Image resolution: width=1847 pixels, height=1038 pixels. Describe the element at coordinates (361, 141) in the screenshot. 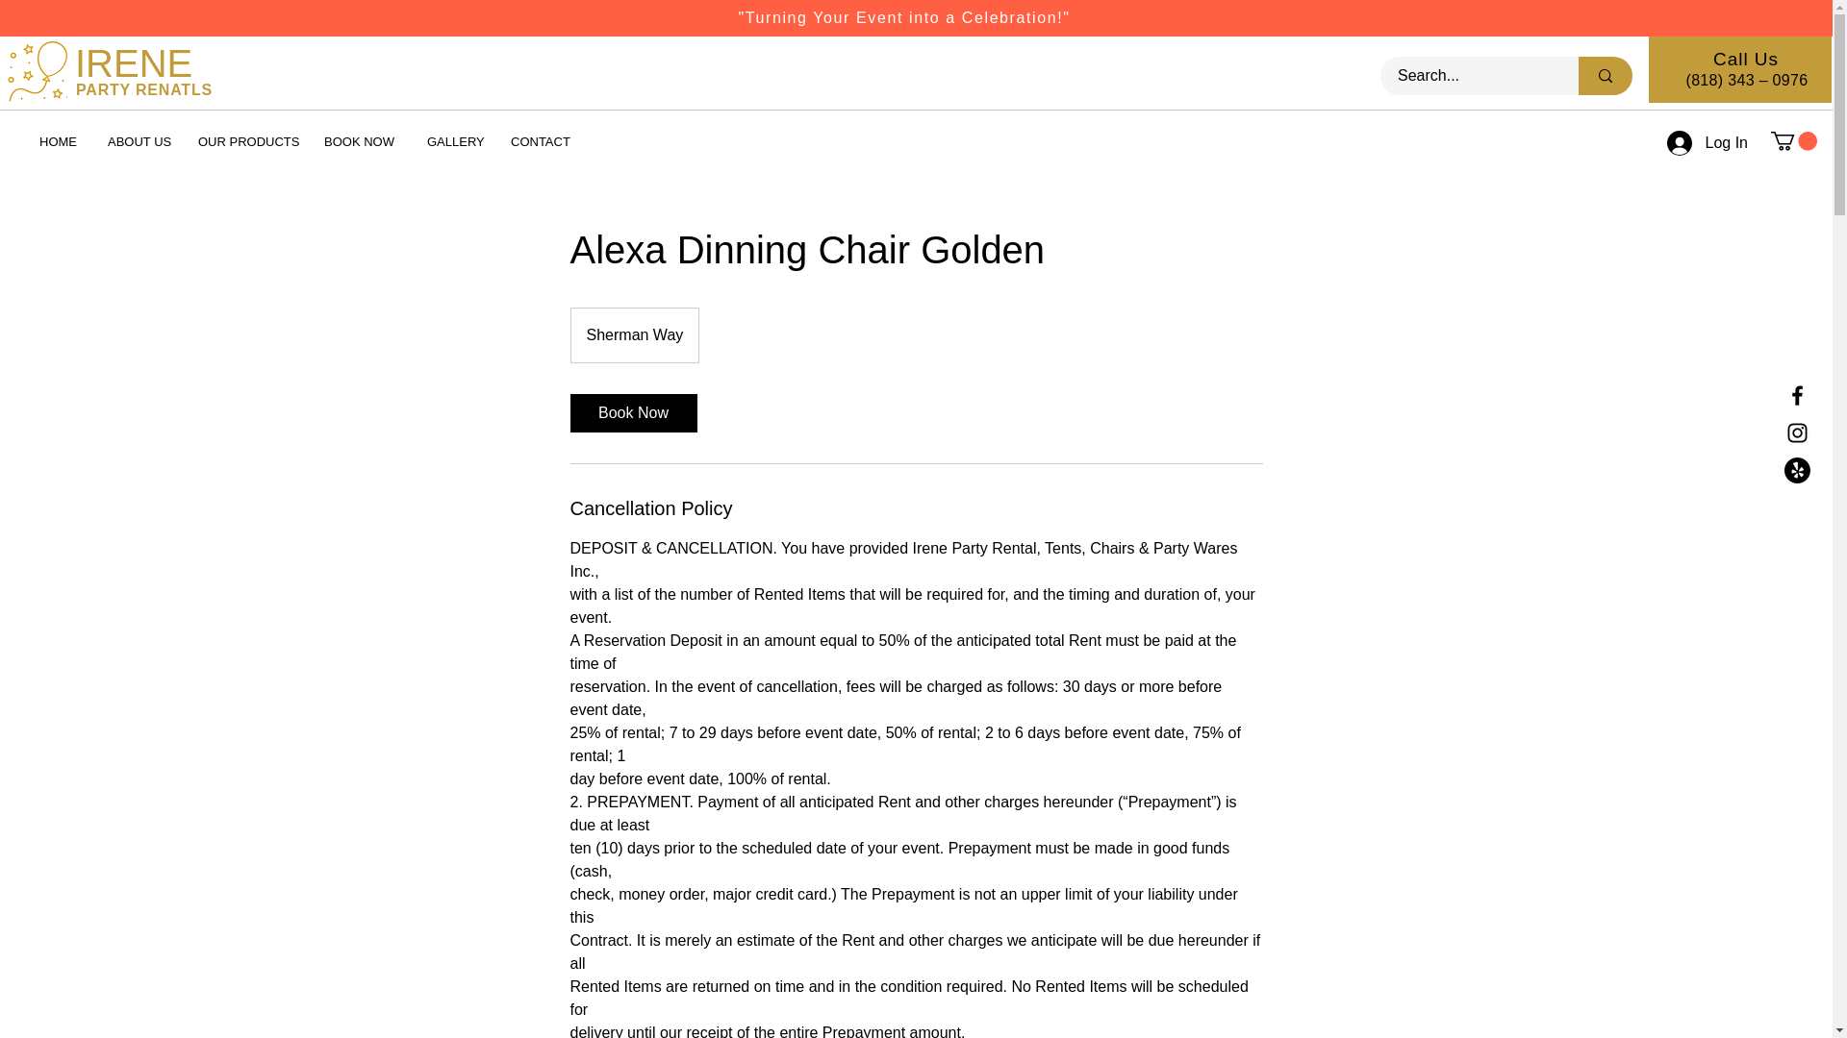

I see `BOOK NOW` at that location.